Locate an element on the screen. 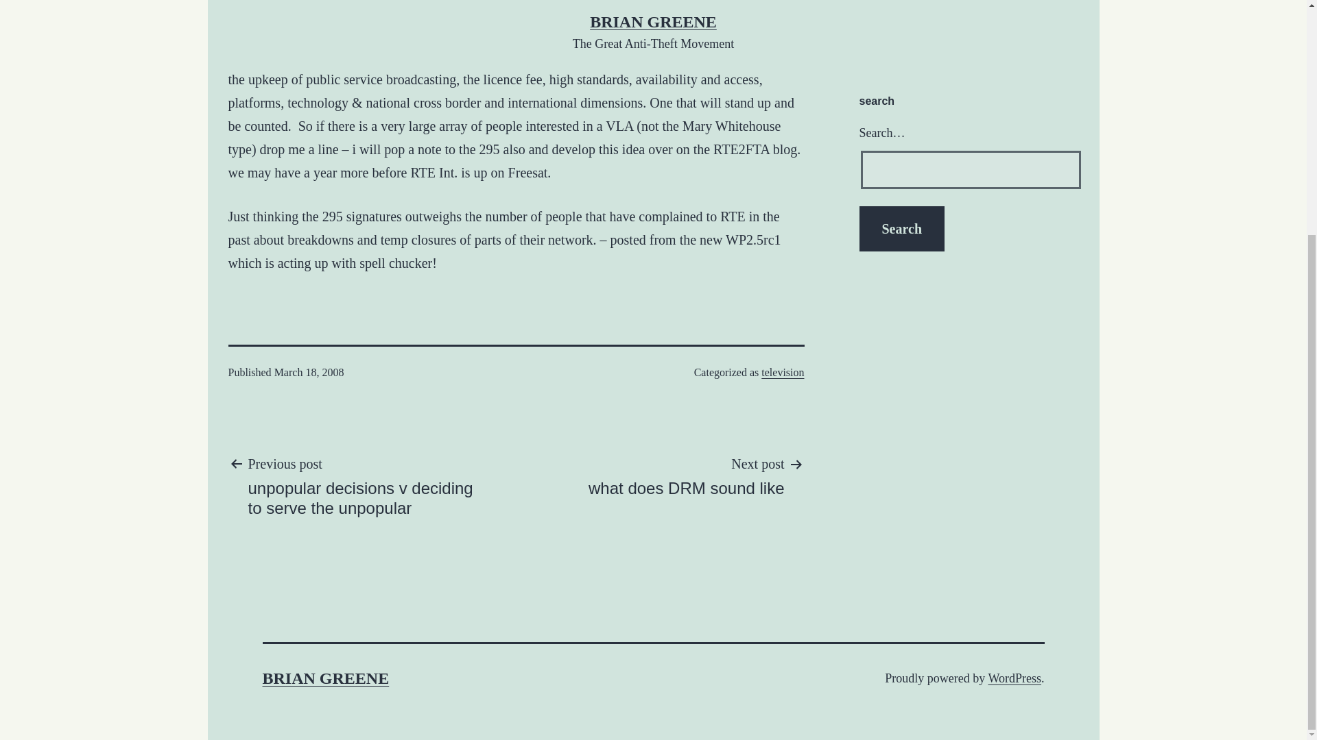  Newgrange is located at coordinates (875, 33).